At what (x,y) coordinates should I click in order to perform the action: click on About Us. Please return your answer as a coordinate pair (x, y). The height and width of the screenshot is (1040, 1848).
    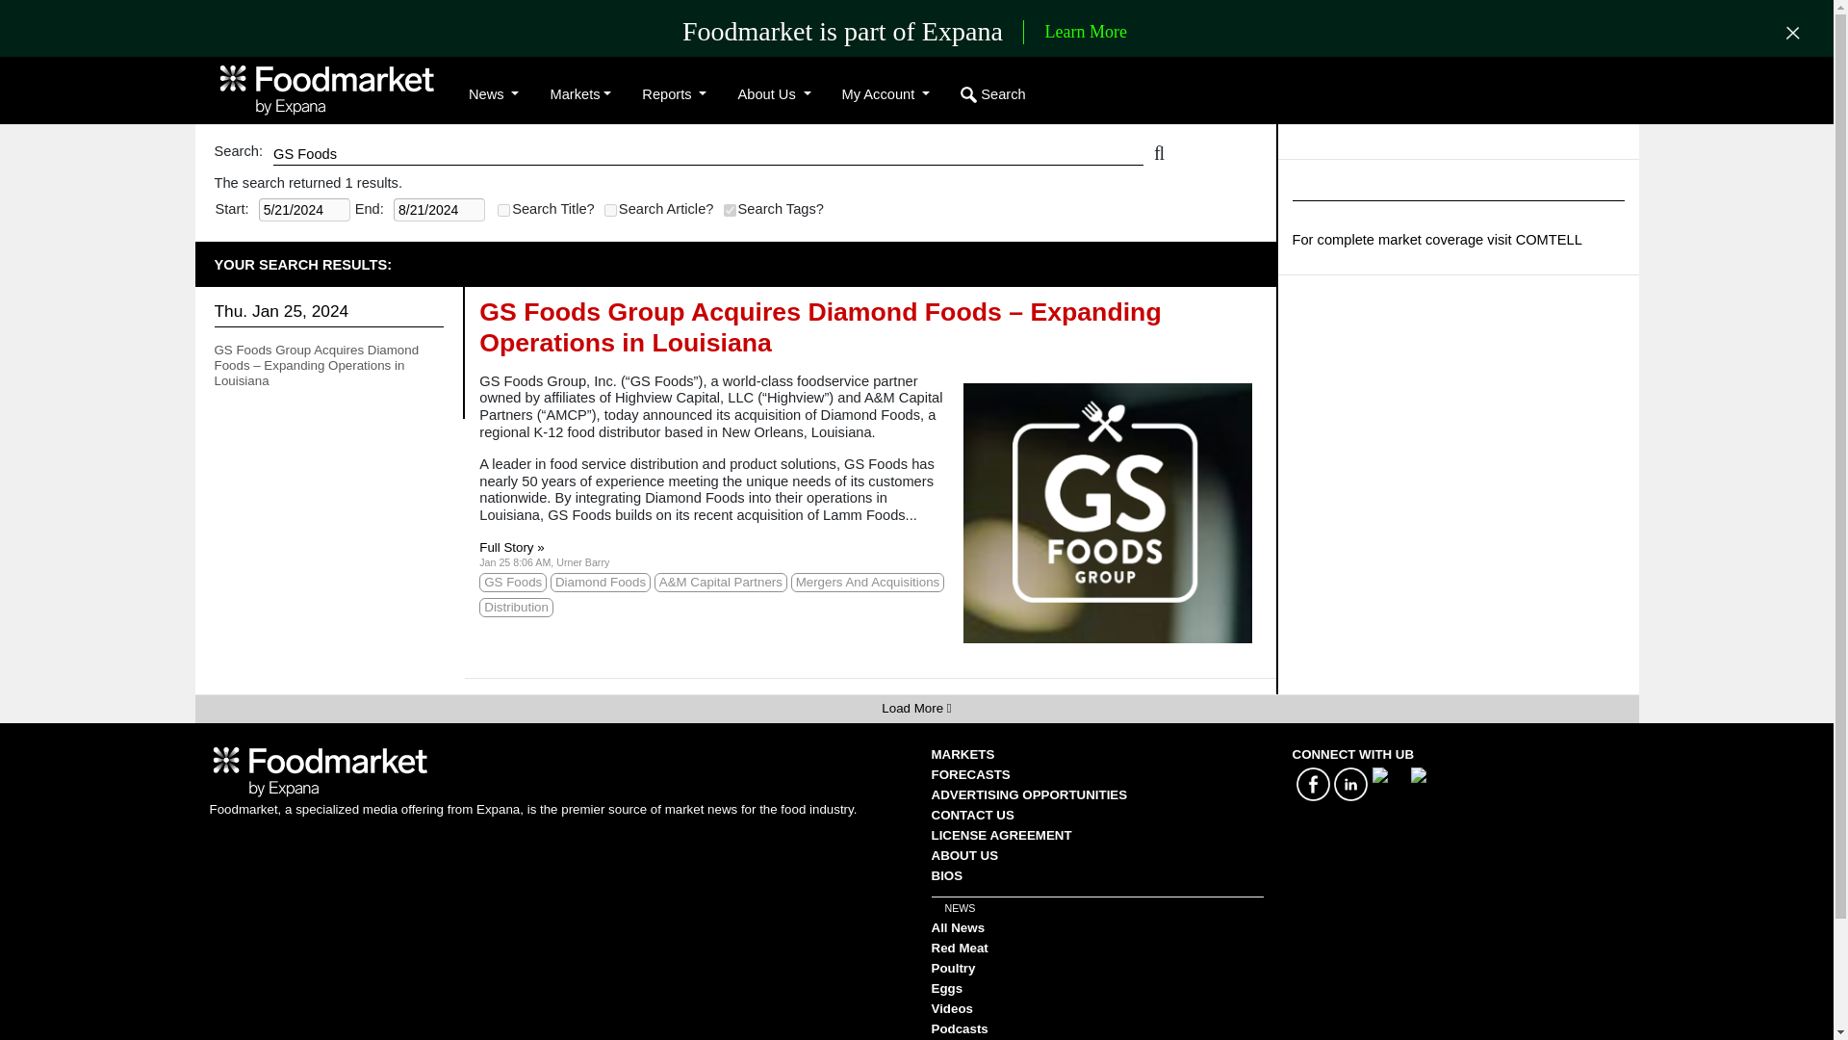
    Looking at the image, I should click on (774, 94).